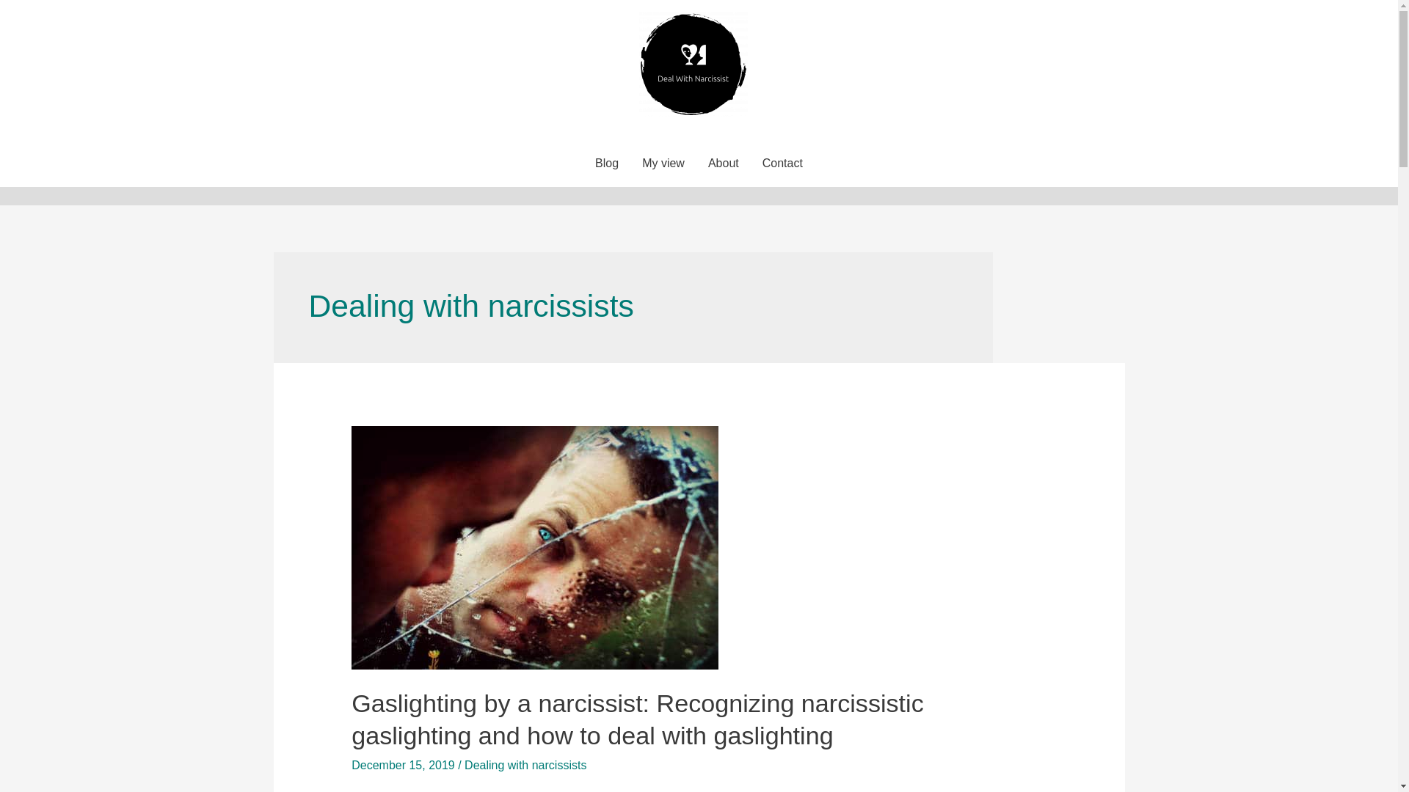 The height and width of the screenshot is (792, 1409). What do you see at coordinates (606, 163) in the screenshot?
I see `Blog` at bounding box center [606, 163].